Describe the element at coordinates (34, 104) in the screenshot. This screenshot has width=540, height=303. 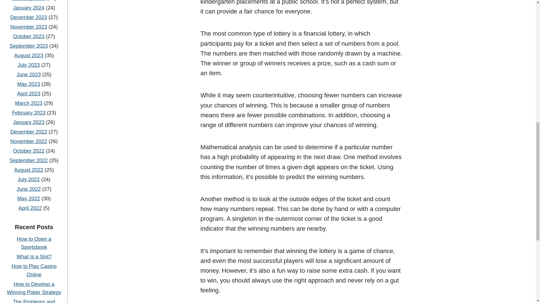
I see `How to Develop a Winning Poker Strategy` at that location.